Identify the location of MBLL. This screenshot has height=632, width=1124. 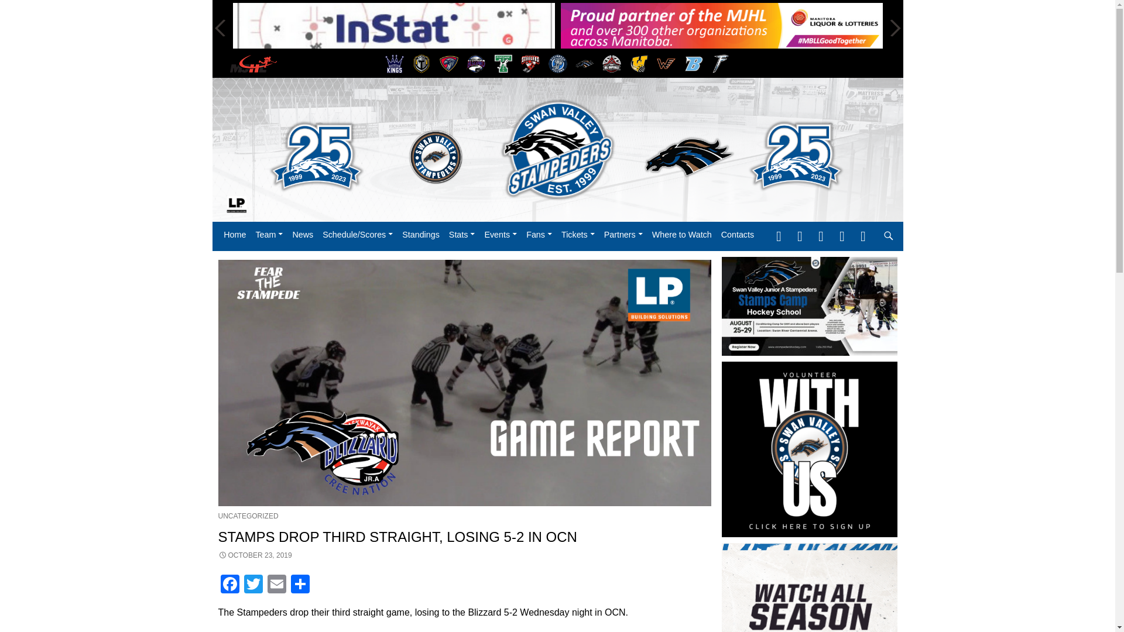
(721, 28).